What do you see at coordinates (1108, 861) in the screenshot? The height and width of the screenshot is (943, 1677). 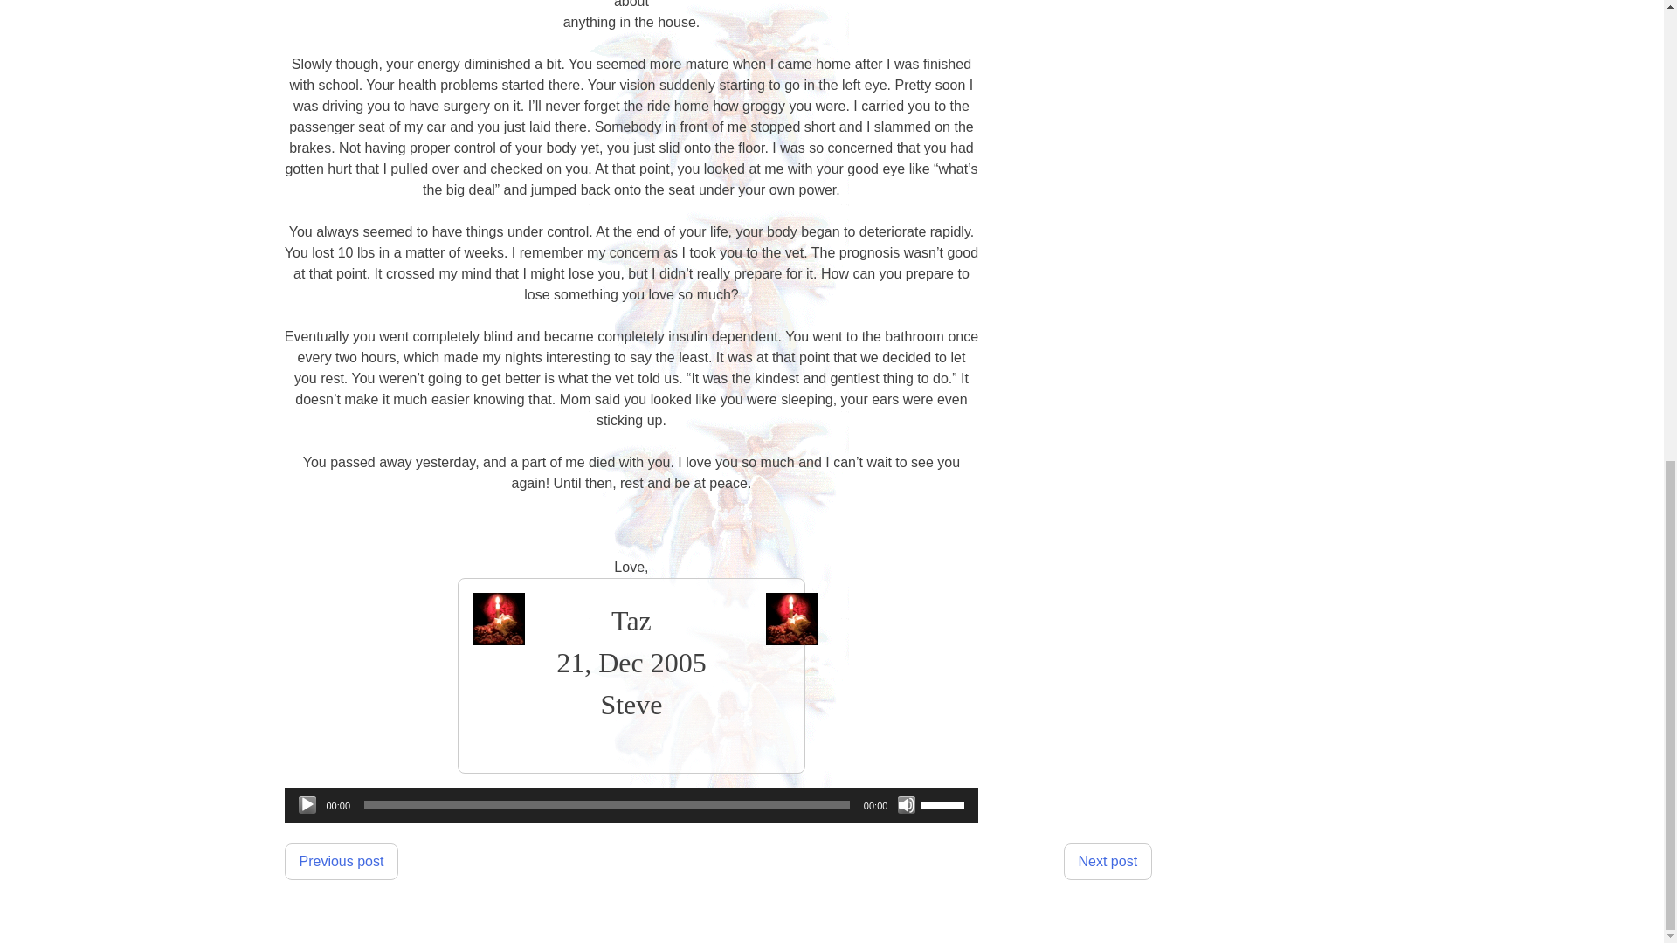 I see `Next post` at bounding box center [1108, 861].